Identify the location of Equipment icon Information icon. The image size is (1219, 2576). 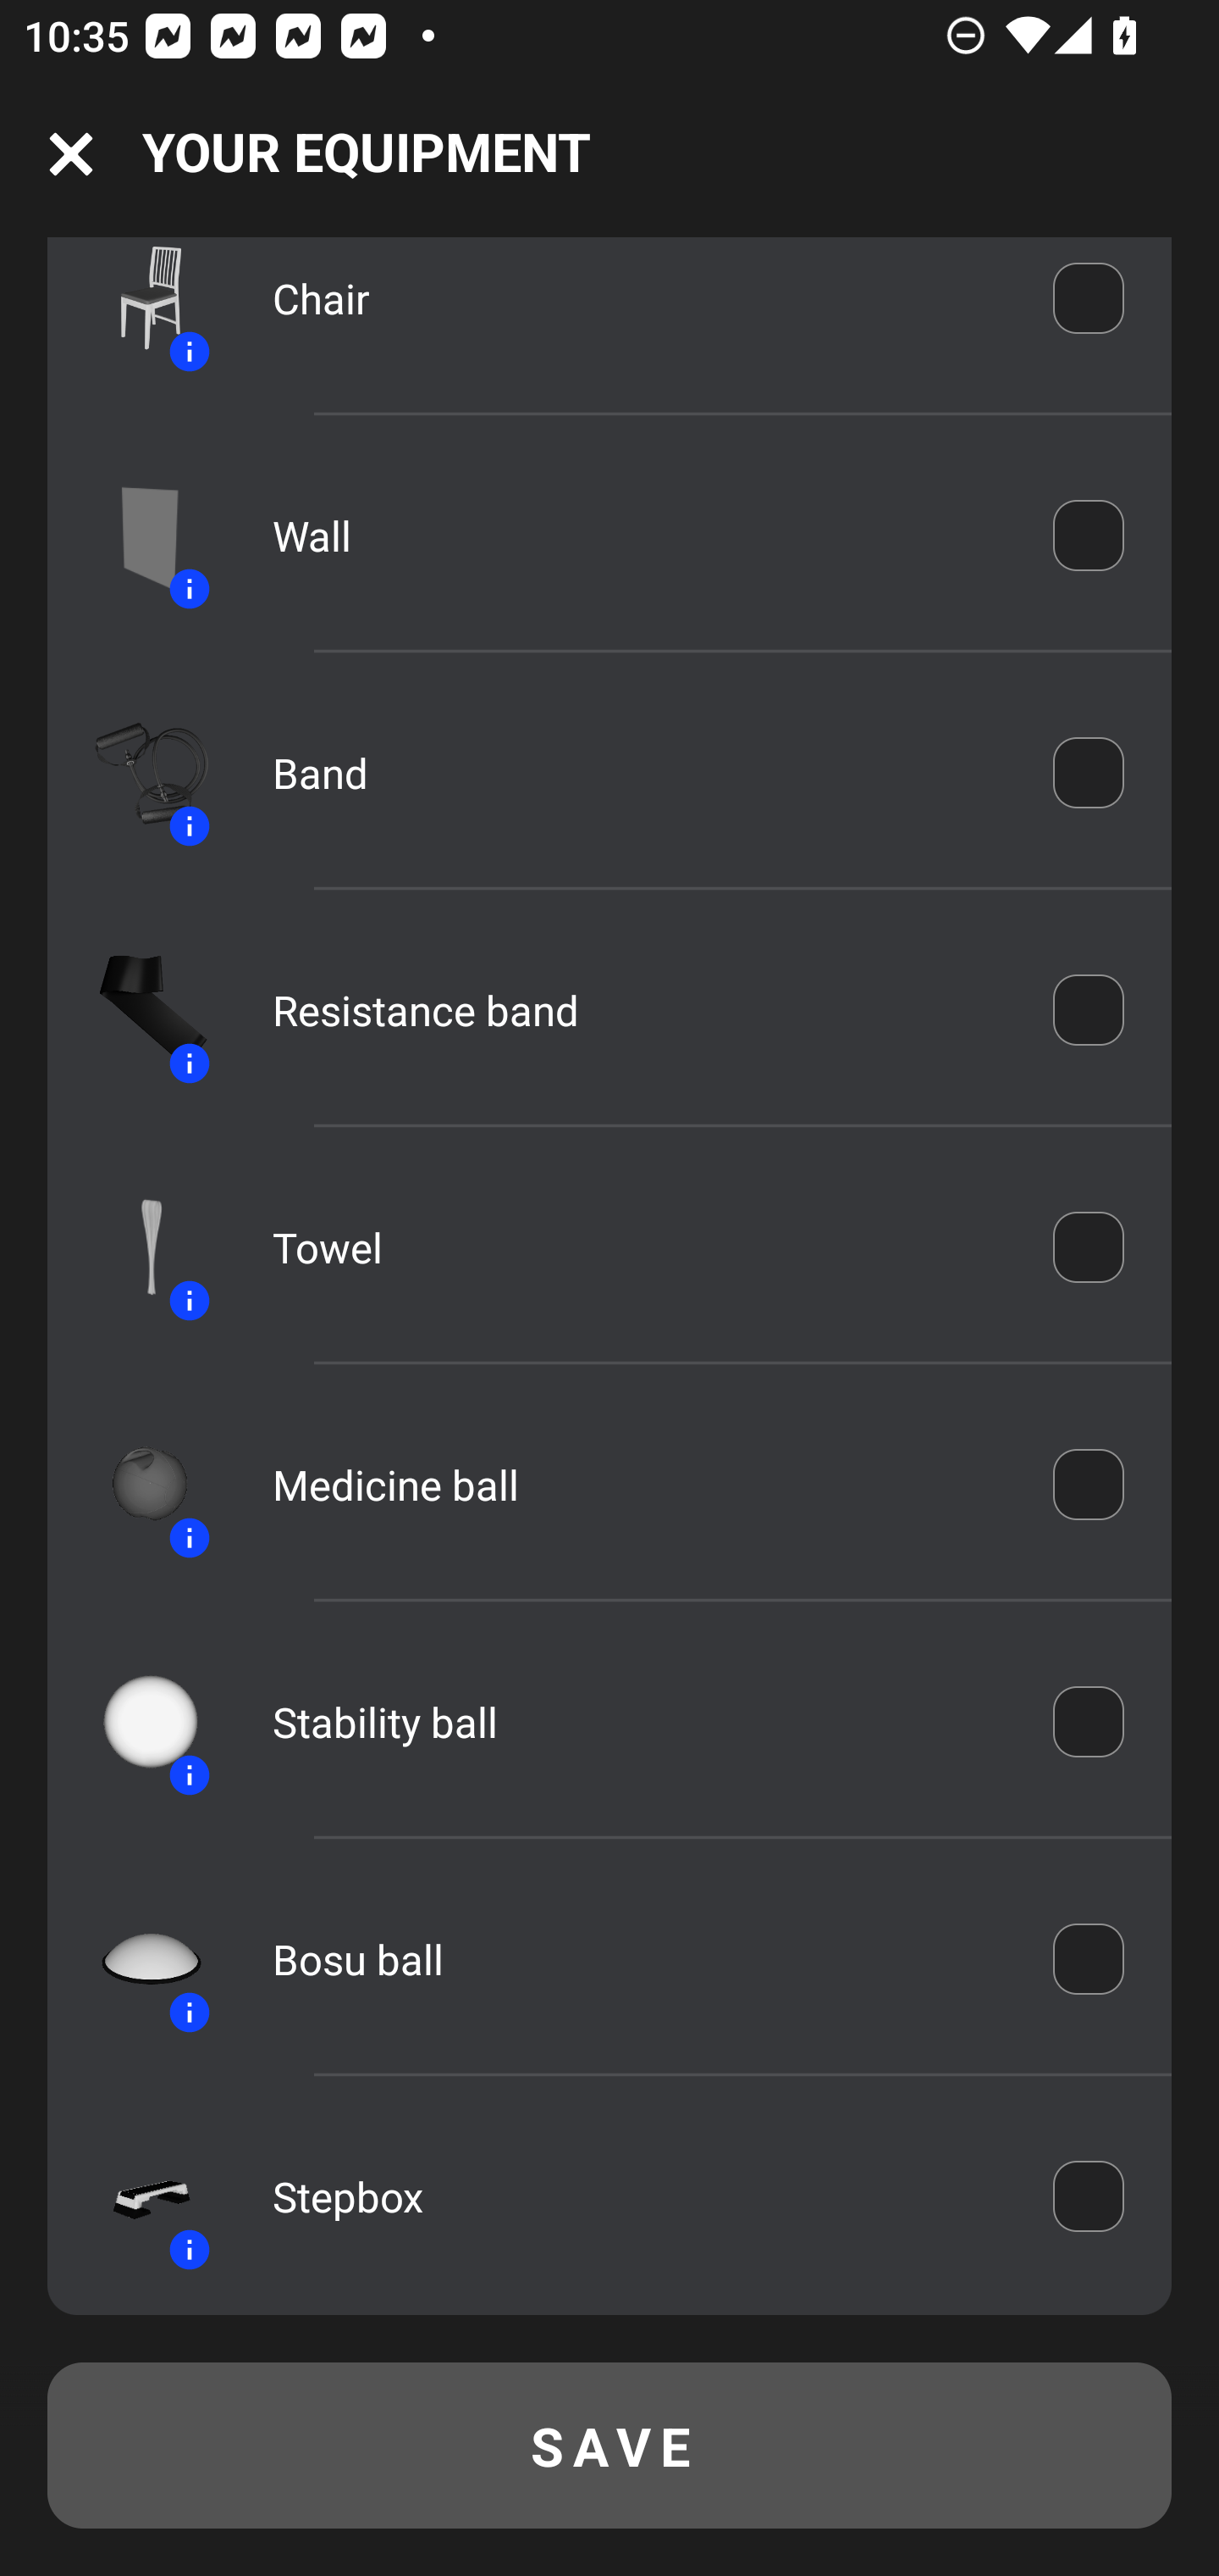
(136, 1485).